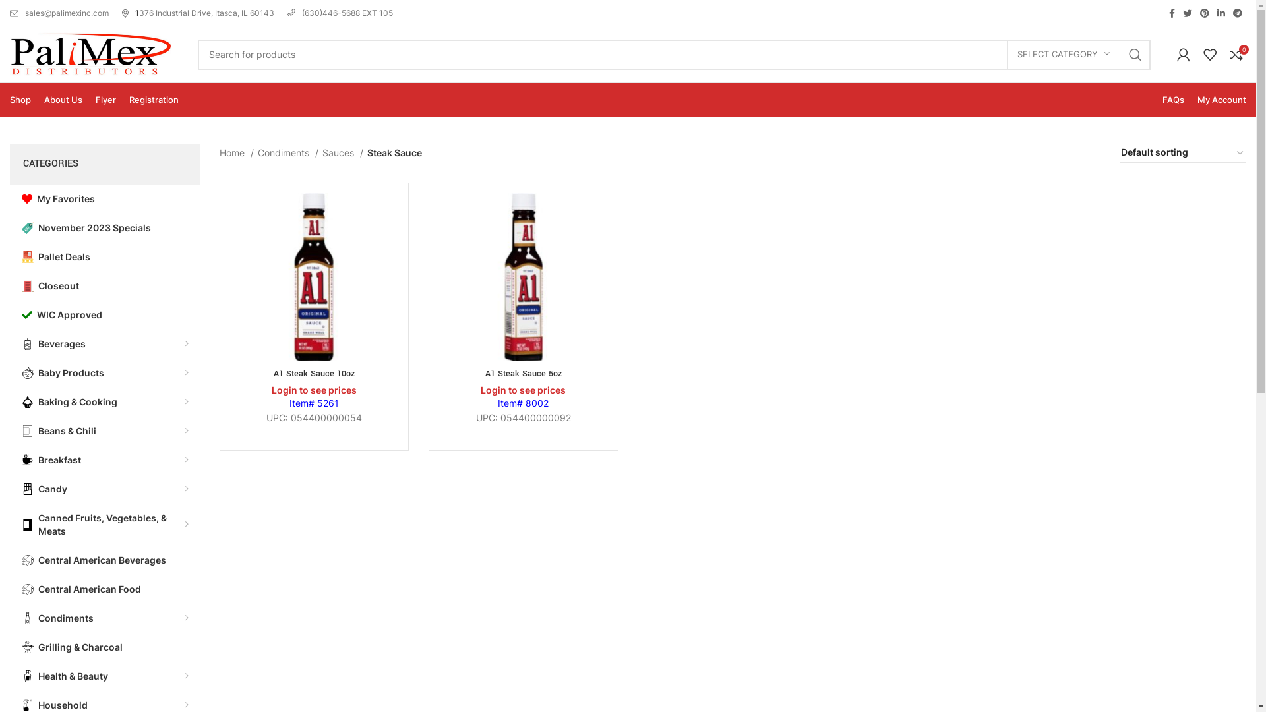 This screenshot has width=1266, height=712. I want to click on My account, so click(1184, 54).